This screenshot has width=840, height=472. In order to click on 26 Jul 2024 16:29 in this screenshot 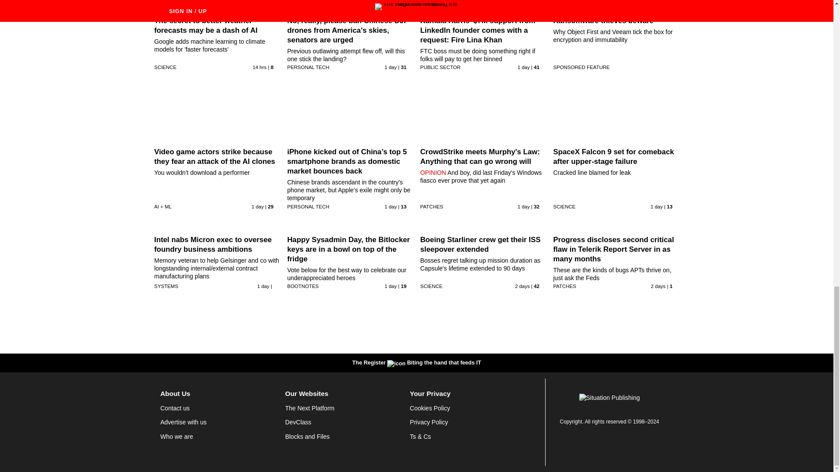, I will do `click(263, 286)`.